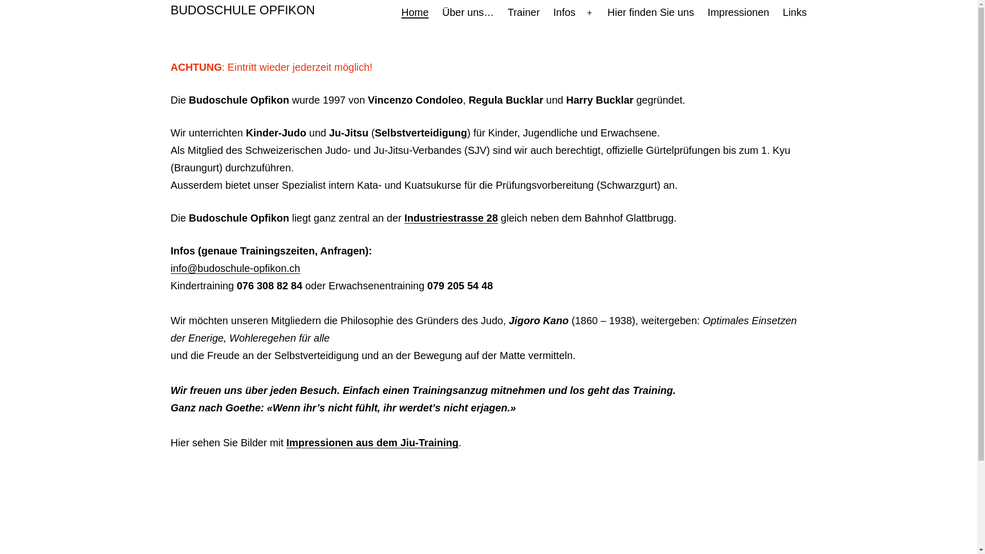  What do you see at coordinates (235, 268) in the screenshot?
I see `info@budoschule-opfikon.ch` at bounding box center [235, 268].